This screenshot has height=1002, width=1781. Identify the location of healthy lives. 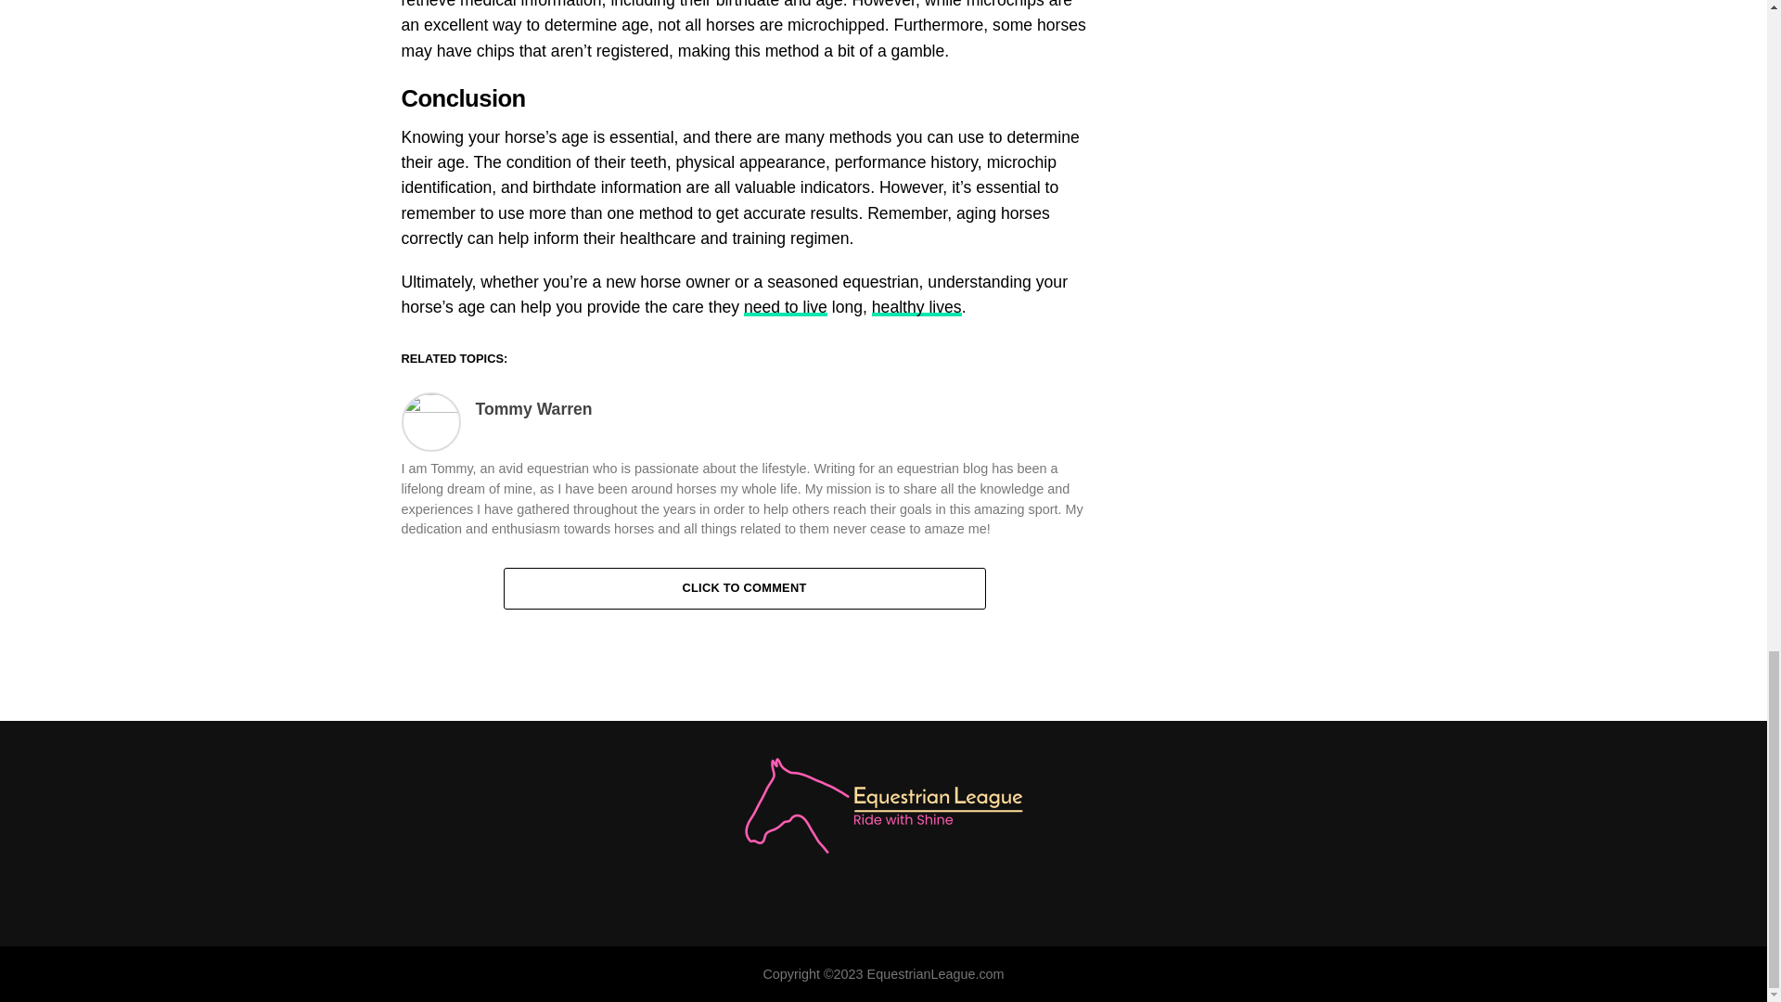
(916, 306).